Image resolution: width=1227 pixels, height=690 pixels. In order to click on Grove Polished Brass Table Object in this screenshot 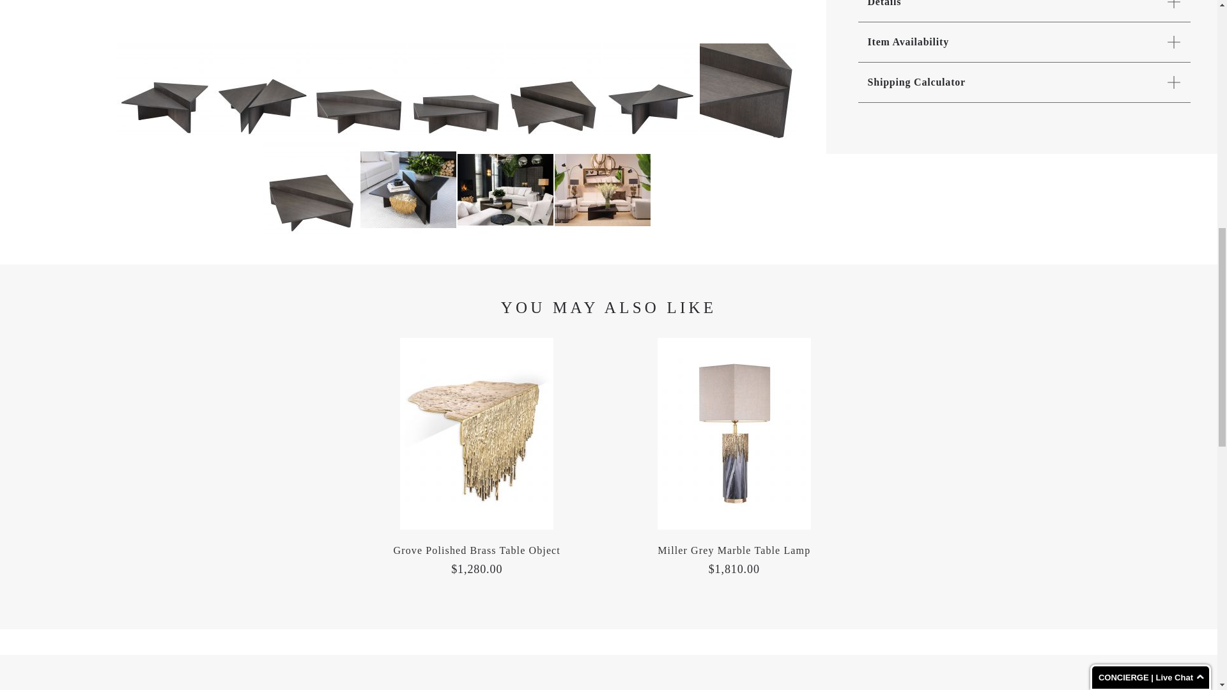, I will do `click(477, 551)`.